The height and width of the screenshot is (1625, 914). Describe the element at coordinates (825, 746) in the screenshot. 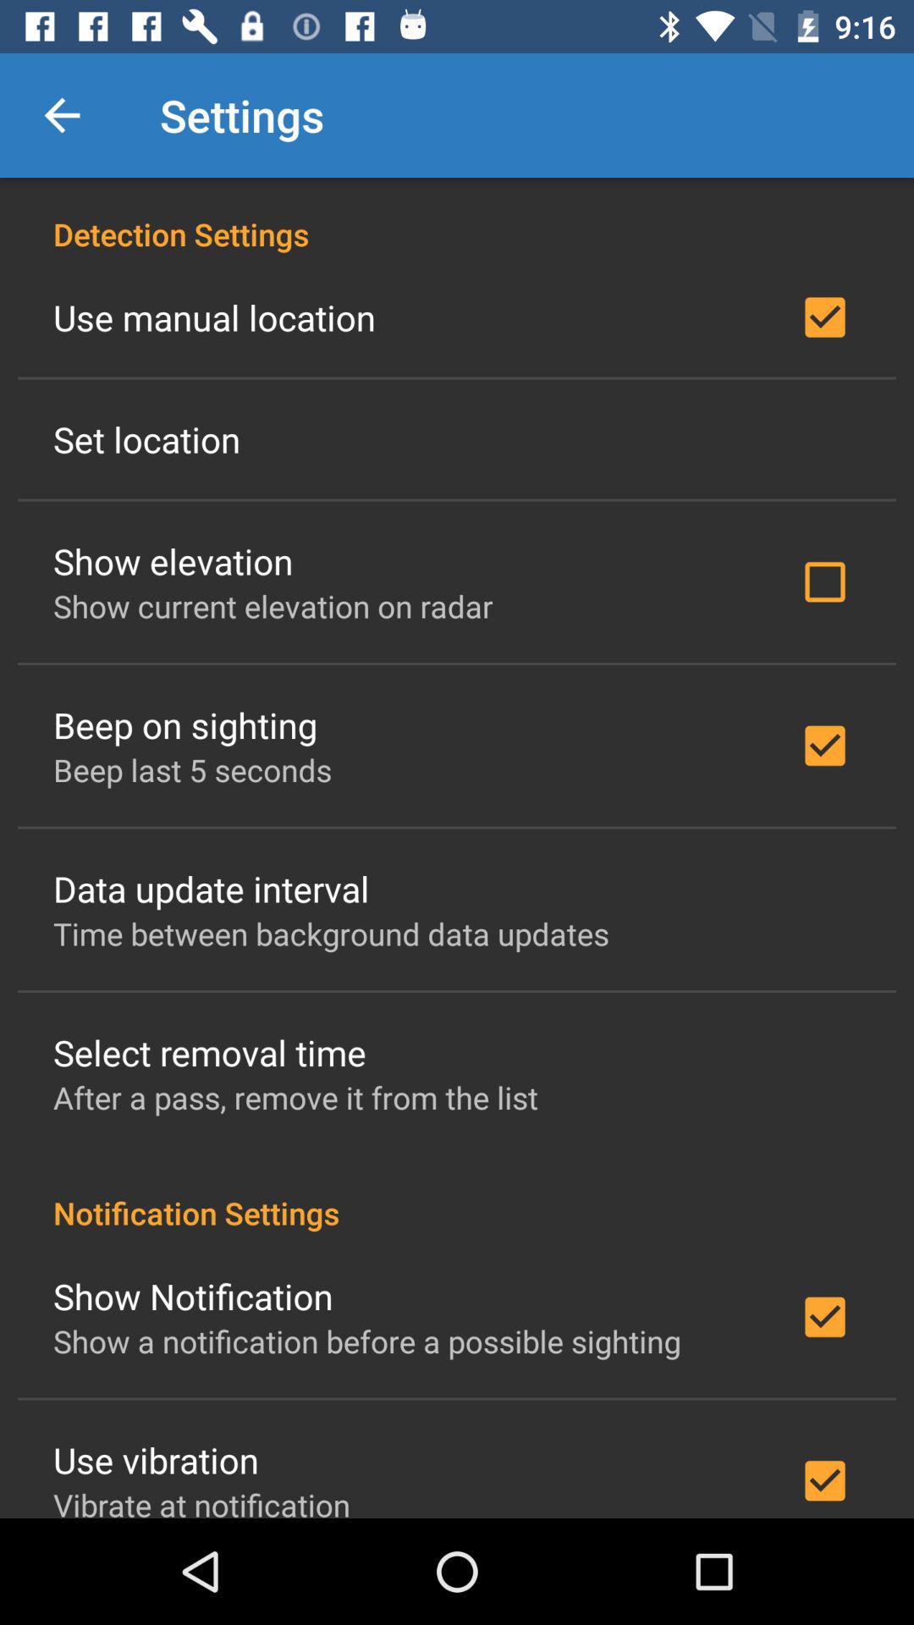

I see `select the check box which is to the right side of beep on sighting option` at that location.